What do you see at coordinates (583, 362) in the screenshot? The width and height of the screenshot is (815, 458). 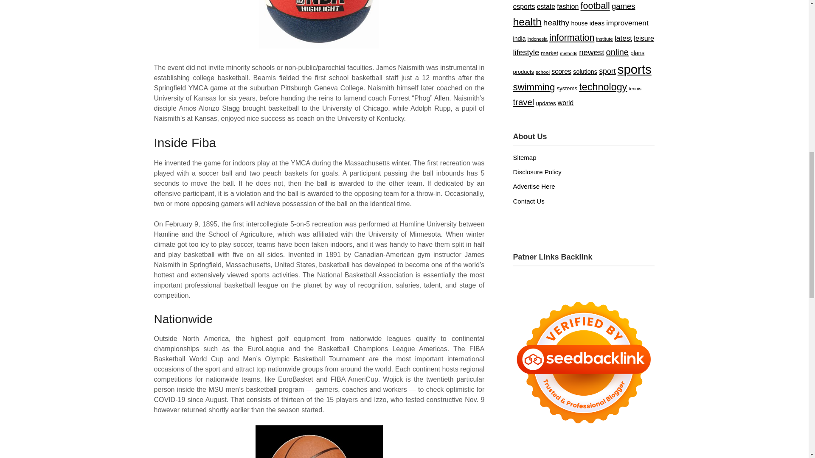 I see `Seedbacklink` at bounding box center [583, 362].